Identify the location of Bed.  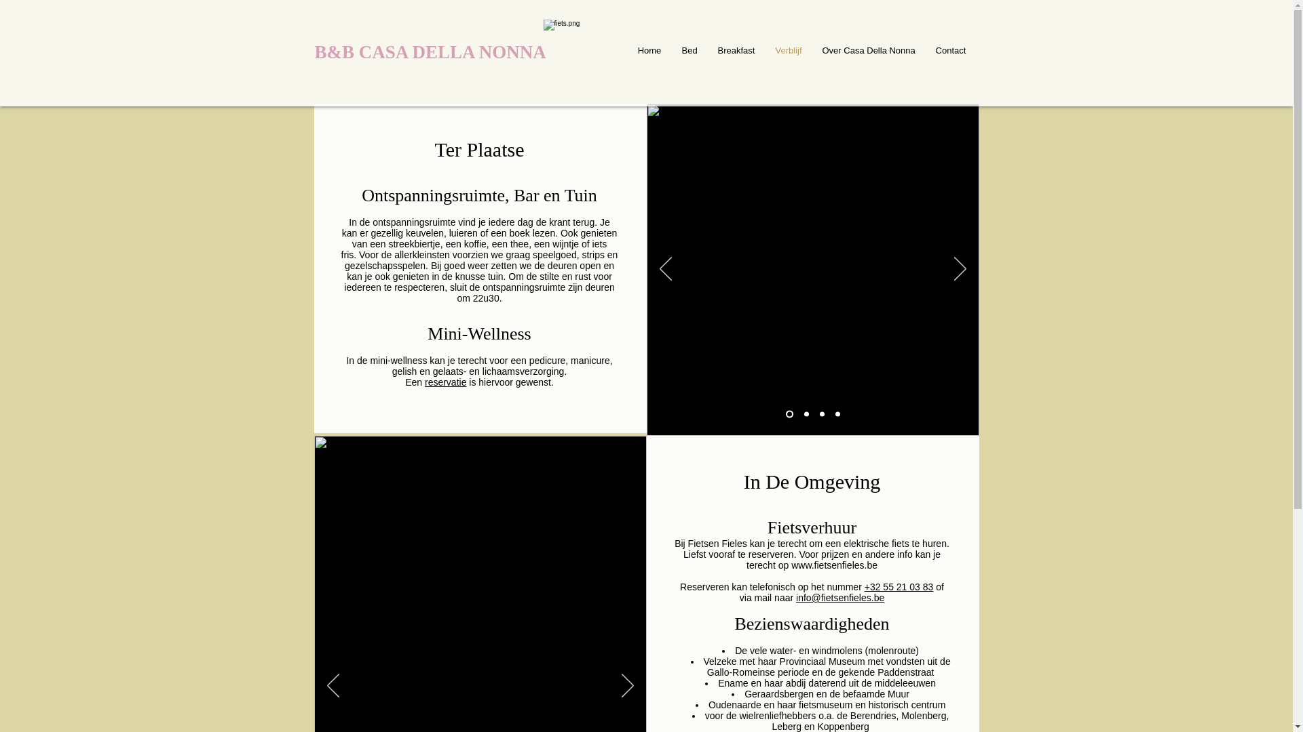
(690, 50).